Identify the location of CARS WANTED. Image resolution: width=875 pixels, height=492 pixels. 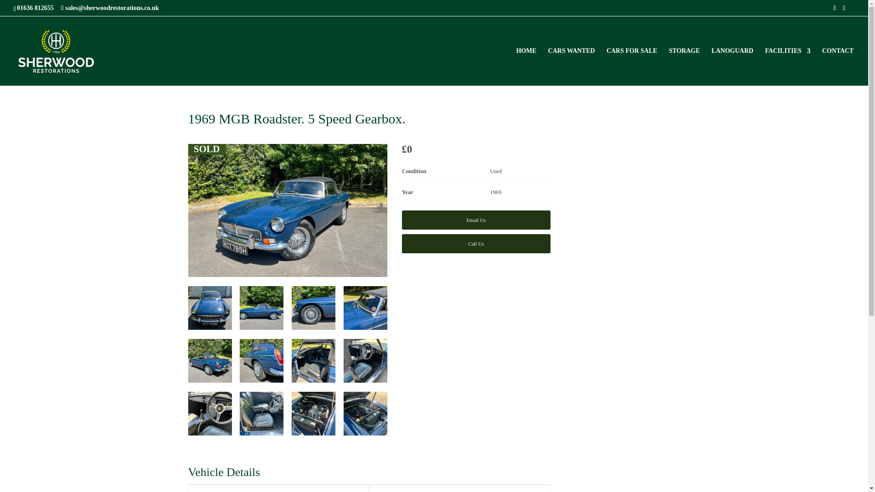
(571, 67).